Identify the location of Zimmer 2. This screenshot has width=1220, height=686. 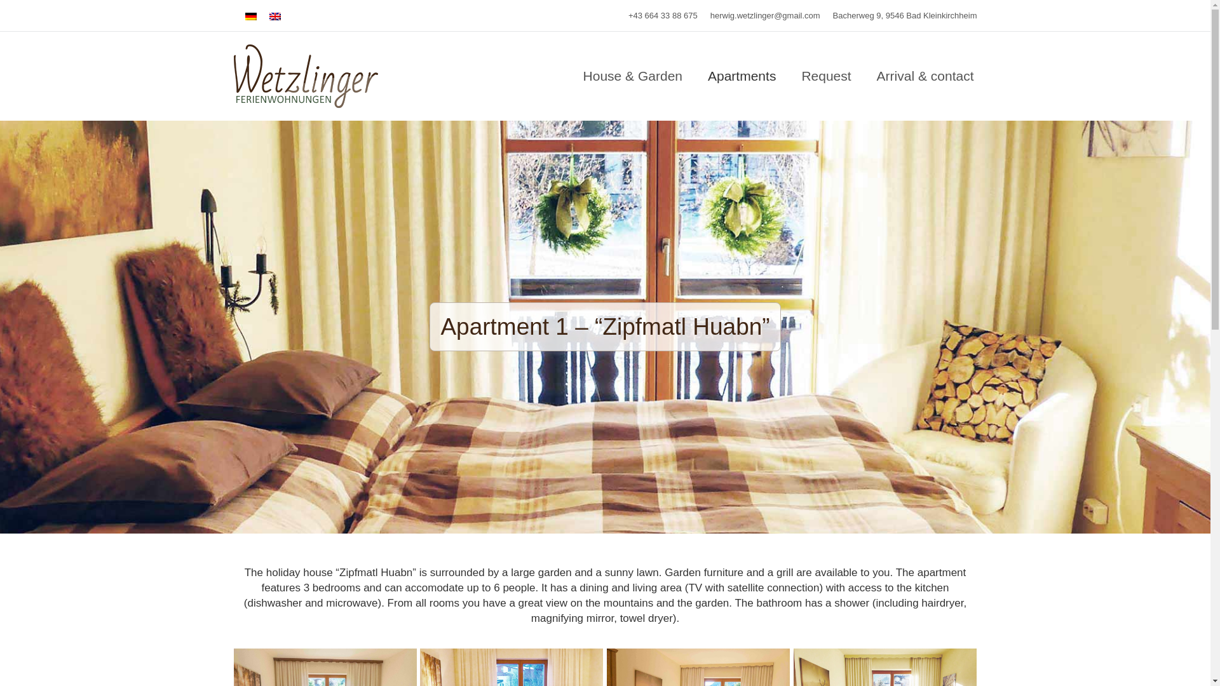
(884, 667).